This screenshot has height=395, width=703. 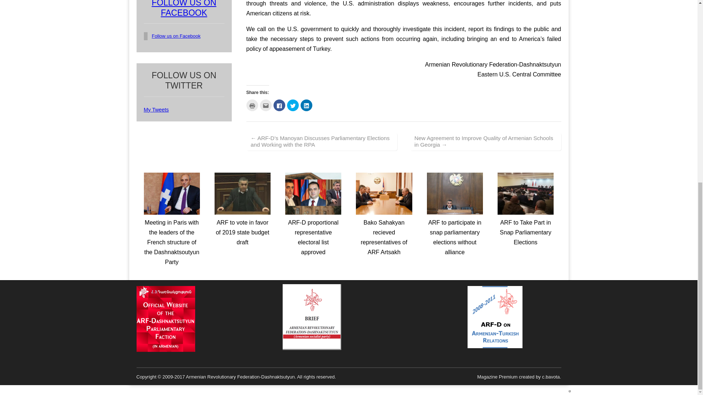 What do you see at coordinates (312, 348) in the screenshot?
I see `Brief - ARF-Dashnaktsutyun ` at bounding box center [312, 348].